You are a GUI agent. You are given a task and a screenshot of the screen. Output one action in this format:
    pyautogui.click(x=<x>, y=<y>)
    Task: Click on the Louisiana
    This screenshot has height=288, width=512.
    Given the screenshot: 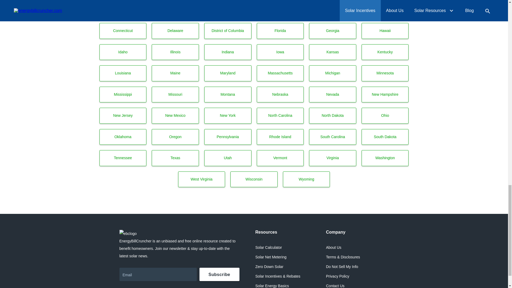 What is the action you would take?
    pyautogui.click(x=123, y=73)
    